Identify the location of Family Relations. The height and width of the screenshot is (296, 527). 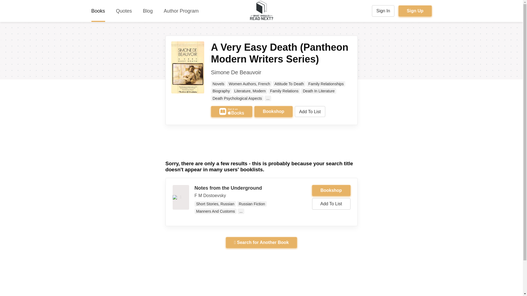
(284, 91).